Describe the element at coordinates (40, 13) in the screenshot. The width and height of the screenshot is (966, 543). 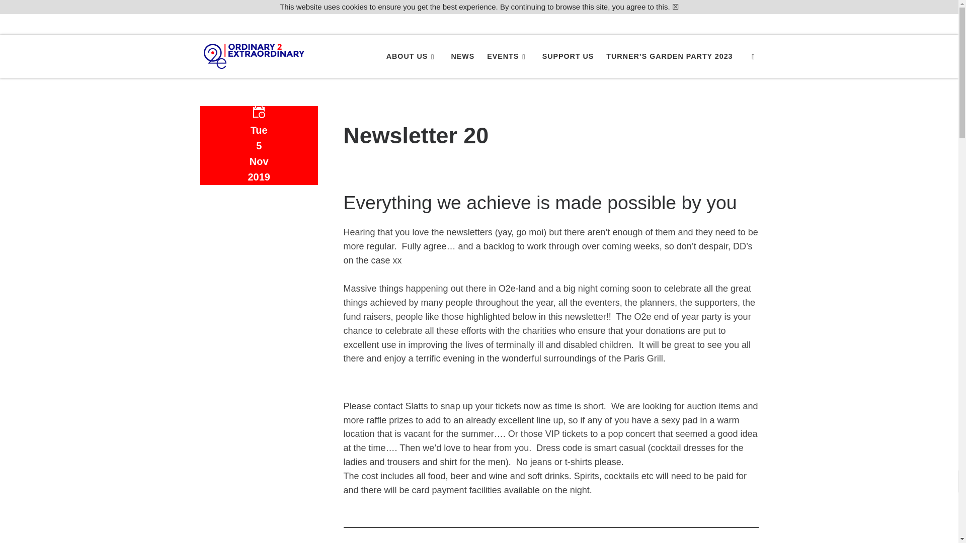
I see `Skip to content` at that location.